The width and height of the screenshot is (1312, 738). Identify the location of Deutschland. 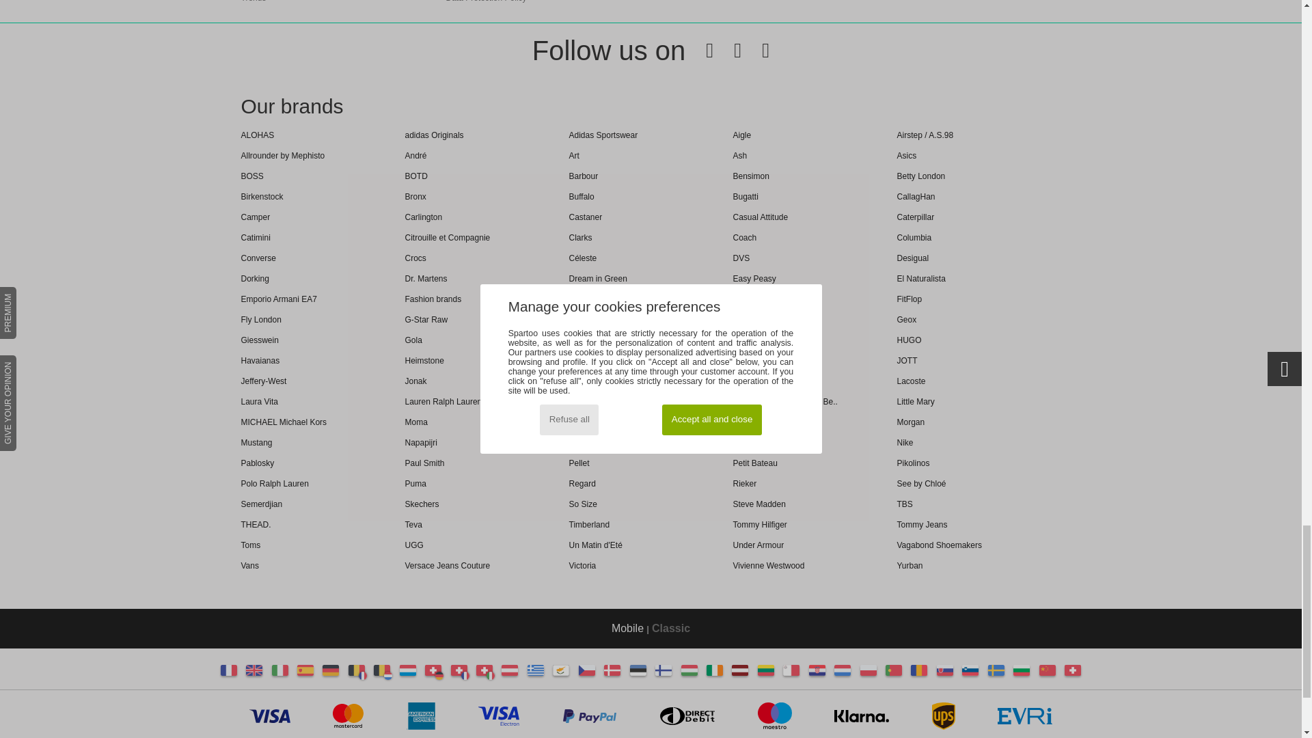
(331, 670).